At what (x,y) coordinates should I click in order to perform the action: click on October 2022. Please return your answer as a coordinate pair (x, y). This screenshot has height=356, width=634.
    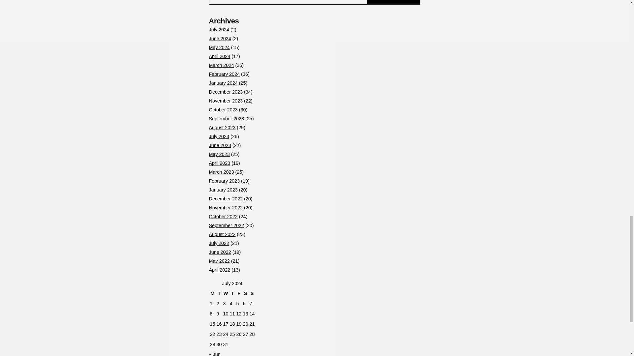
    Looking at the image, I should click on (223, 217).